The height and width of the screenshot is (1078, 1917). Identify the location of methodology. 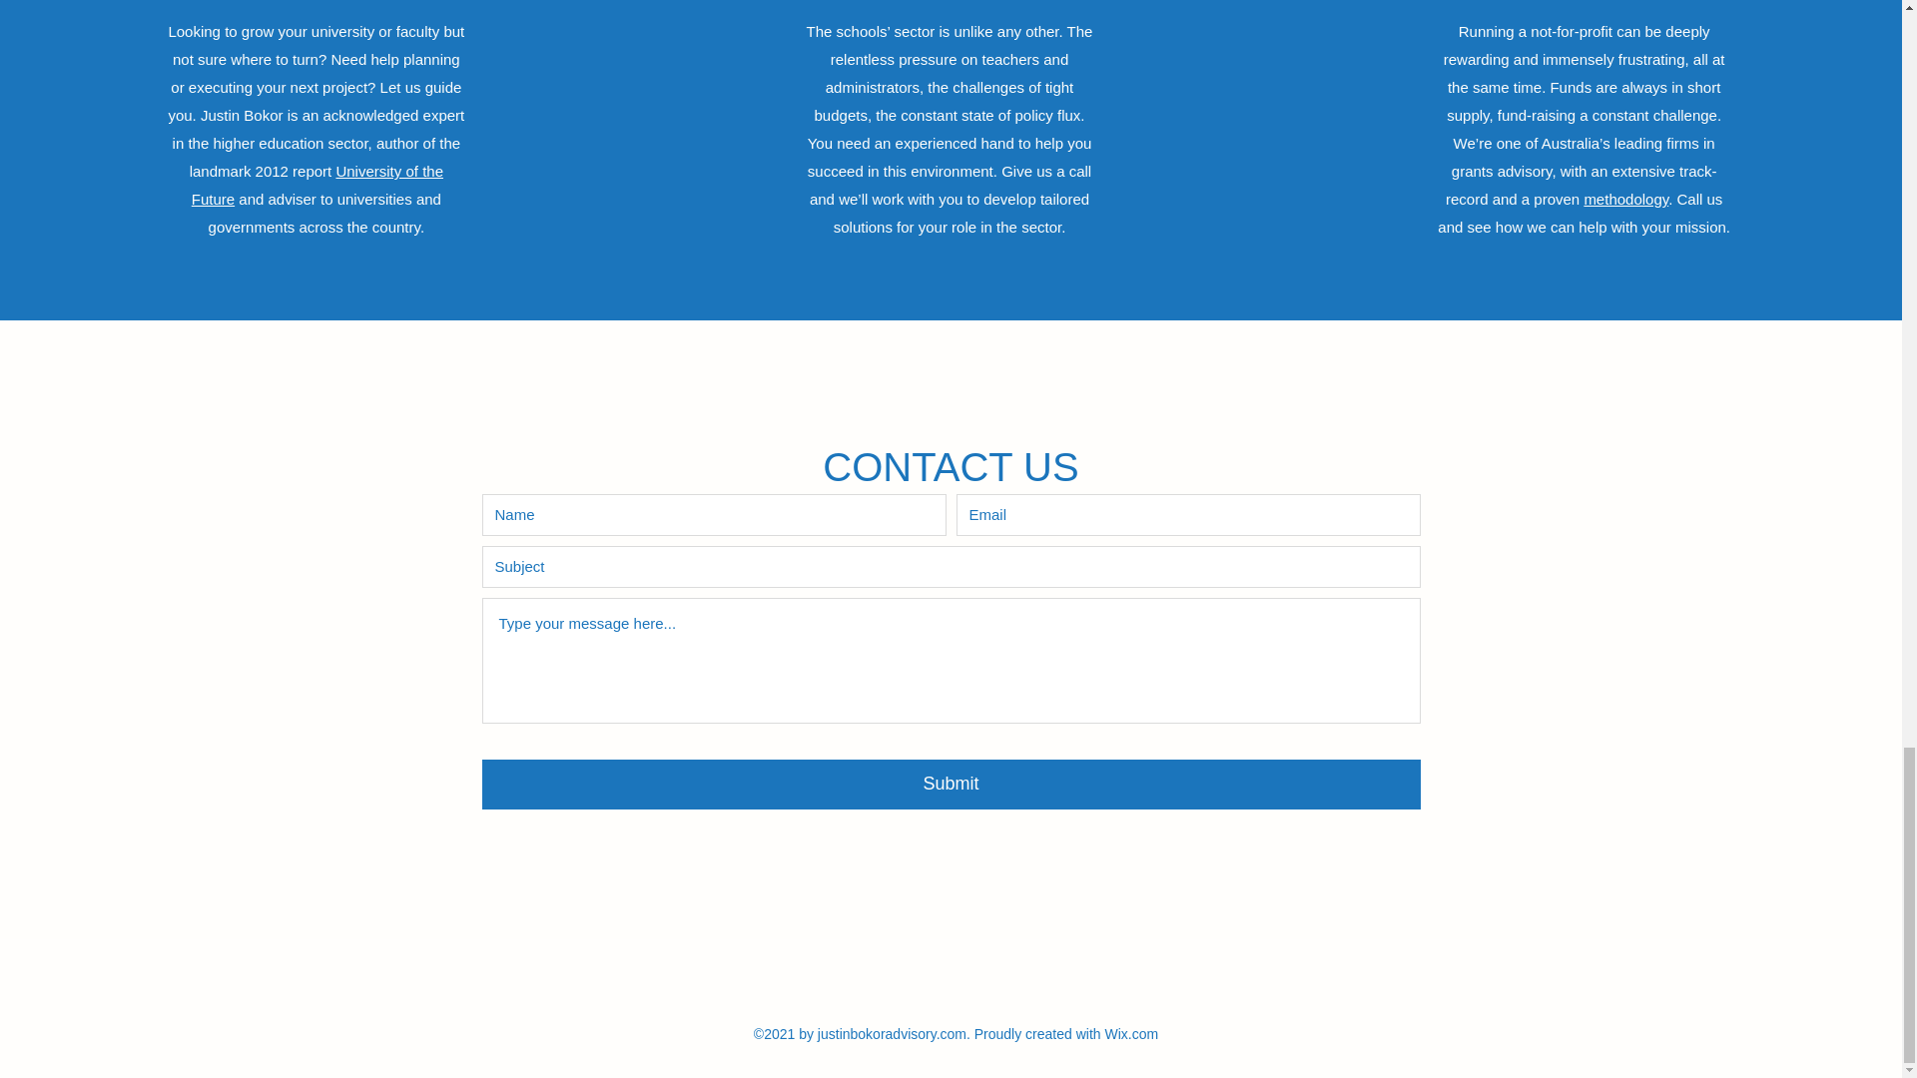
(1625, 200).